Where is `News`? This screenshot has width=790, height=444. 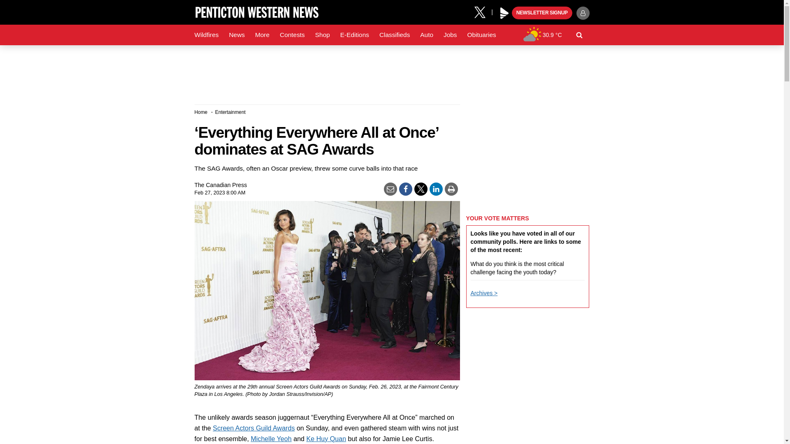 News is located at coordinates (236, 35).